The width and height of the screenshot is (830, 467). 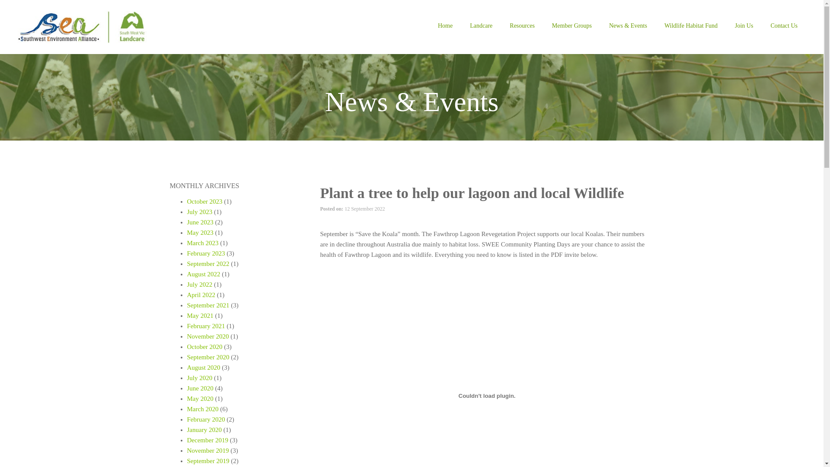 What do you see at coordinates (200, 222) in the screenshot?
I see `June 2023` at bounding box center [200, 222].